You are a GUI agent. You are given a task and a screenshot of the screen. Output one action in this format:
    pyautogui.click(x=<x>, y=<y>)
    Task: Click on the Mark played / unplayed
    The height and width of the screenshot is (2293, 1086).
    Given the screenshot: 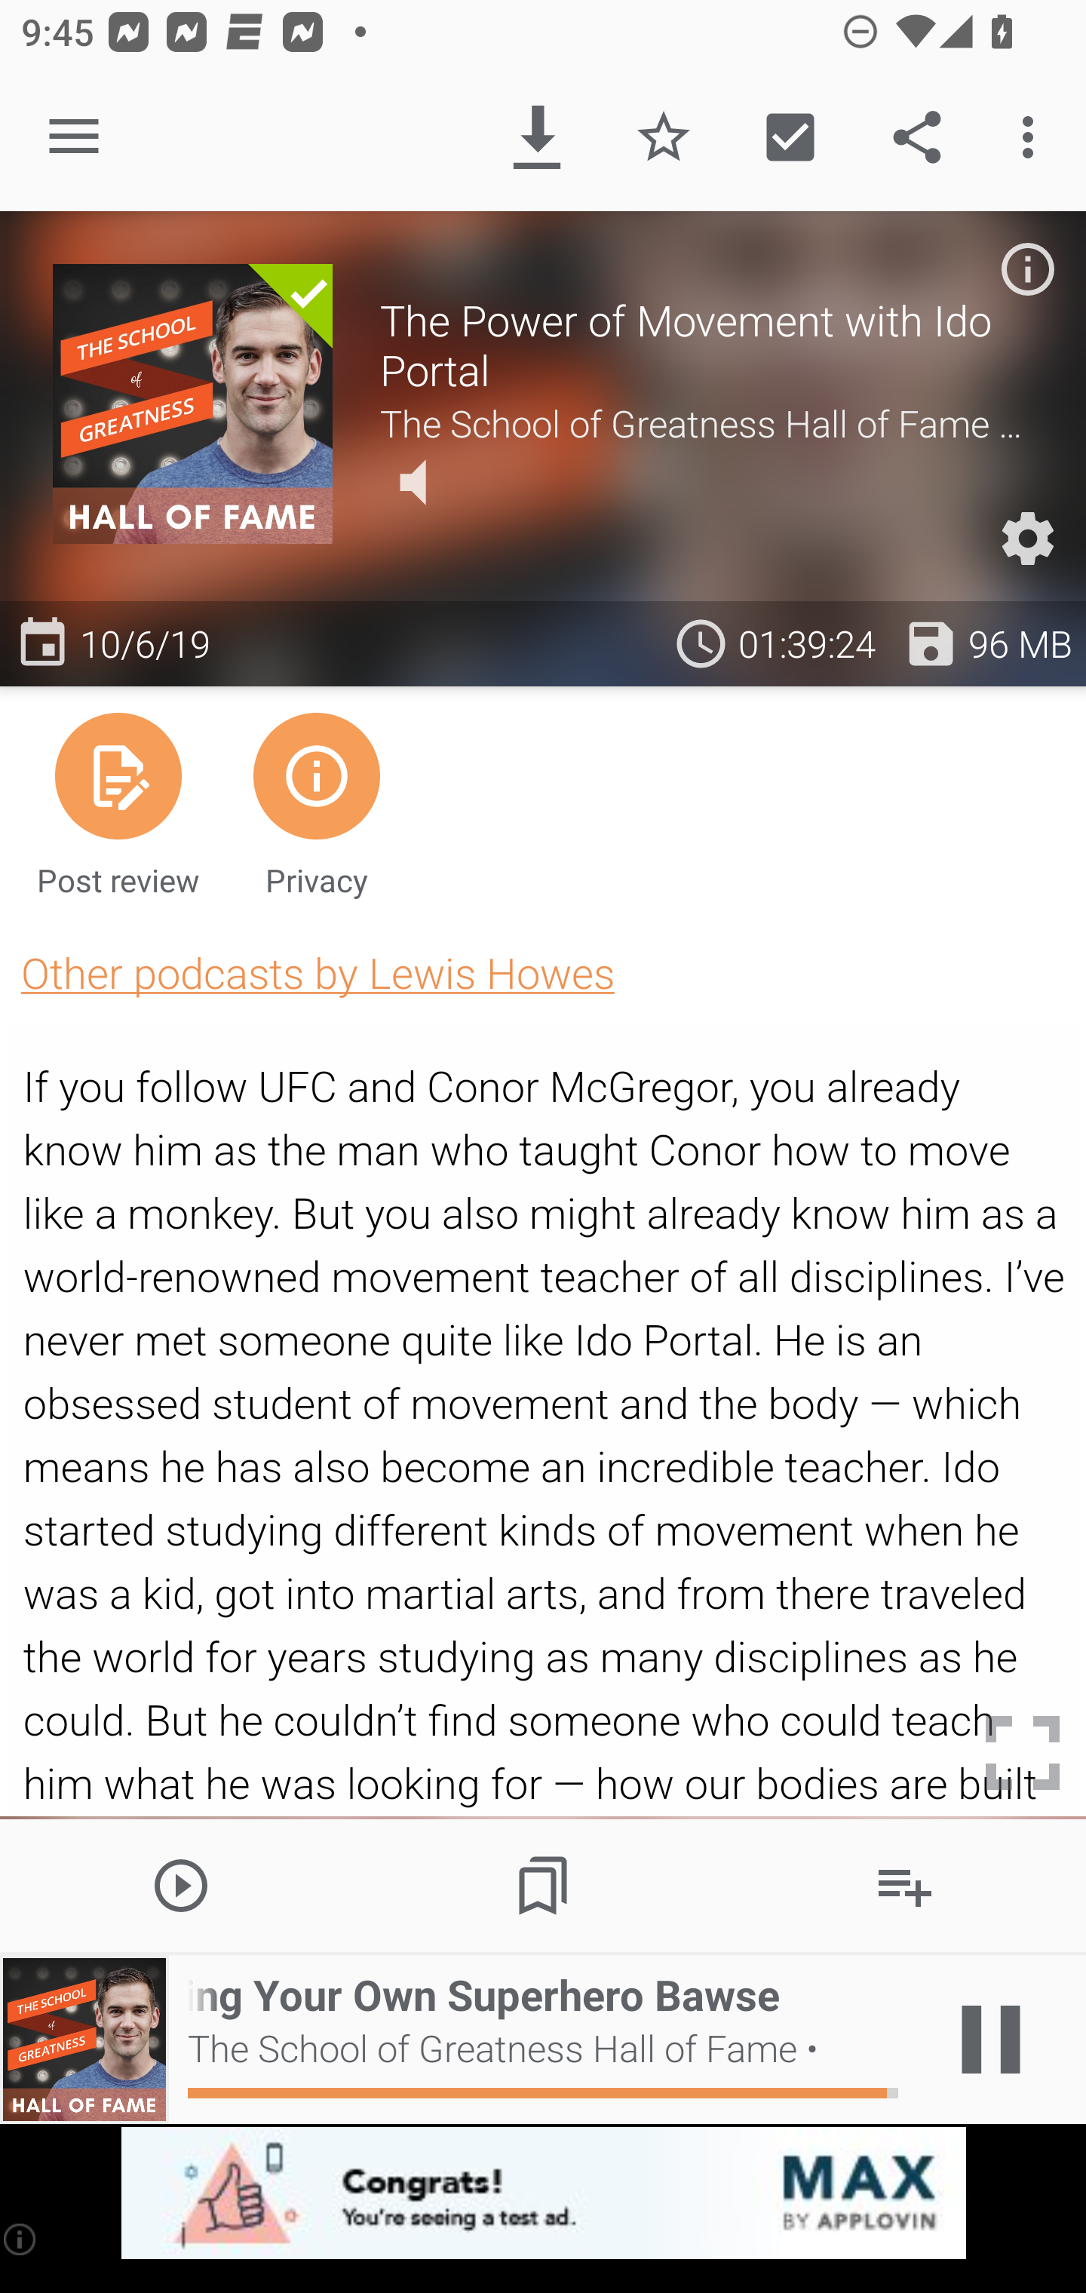 What is the action you would take?
    pyautogui.click(x=790, y=137)
    